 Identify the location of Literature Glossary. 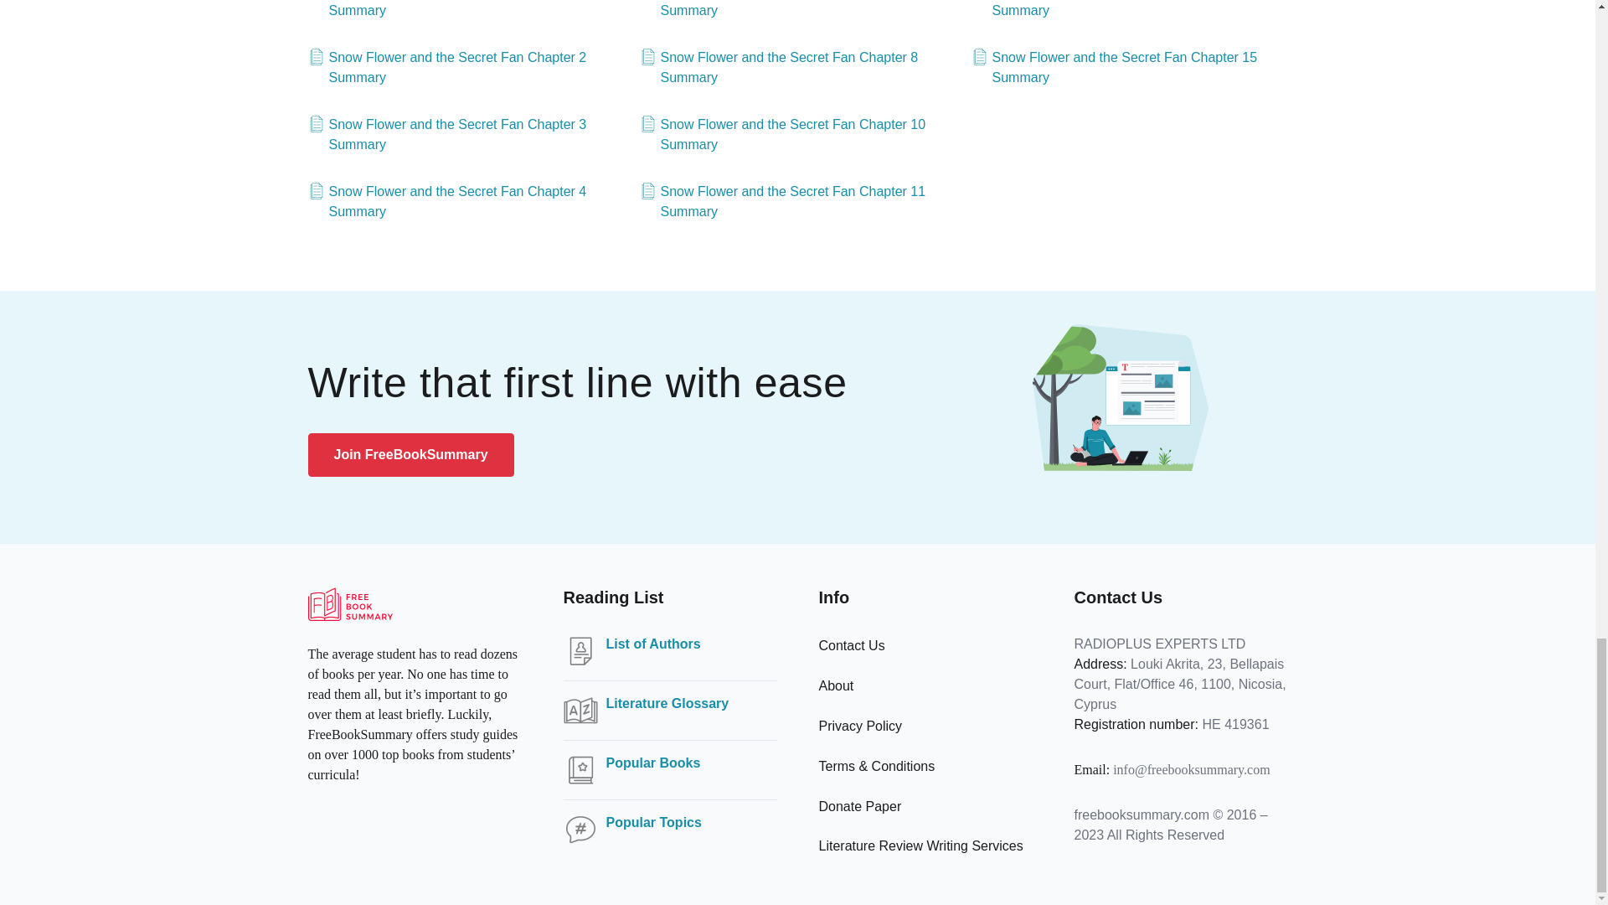
(667, 704).